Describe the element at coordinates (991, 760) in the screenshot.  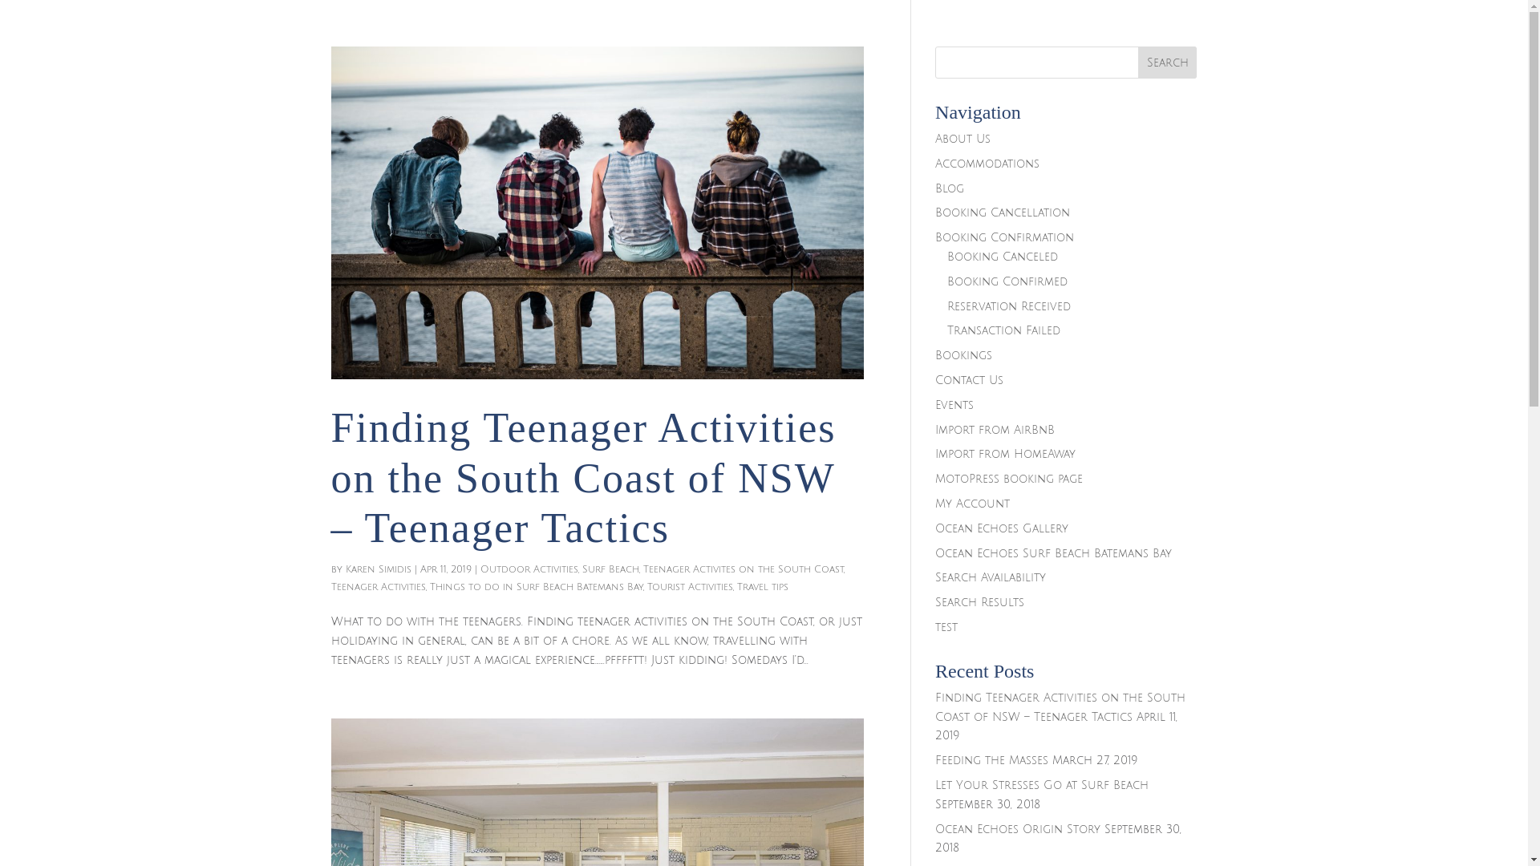
I see `Feeding the Masses` at that location.